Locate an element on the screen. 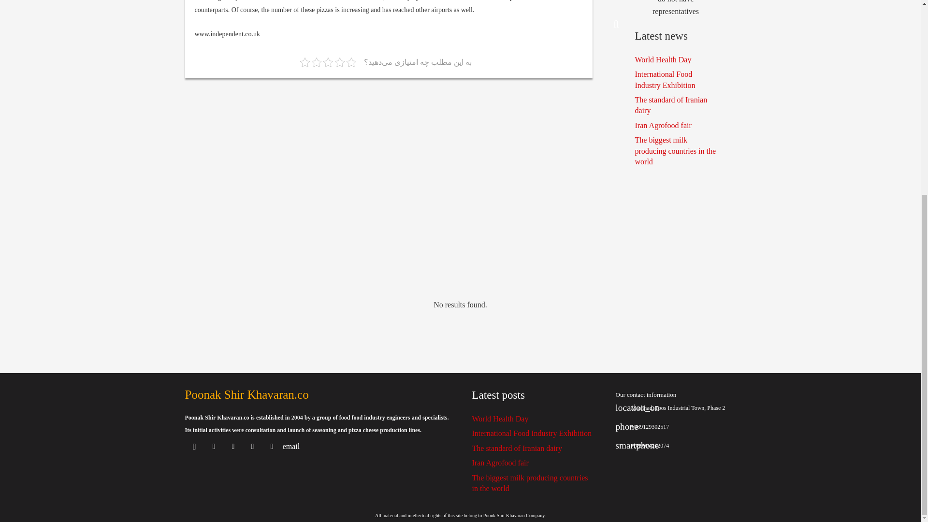 This screenshot has height=522, width=928. Facebook is located at coordinates (233, 446).